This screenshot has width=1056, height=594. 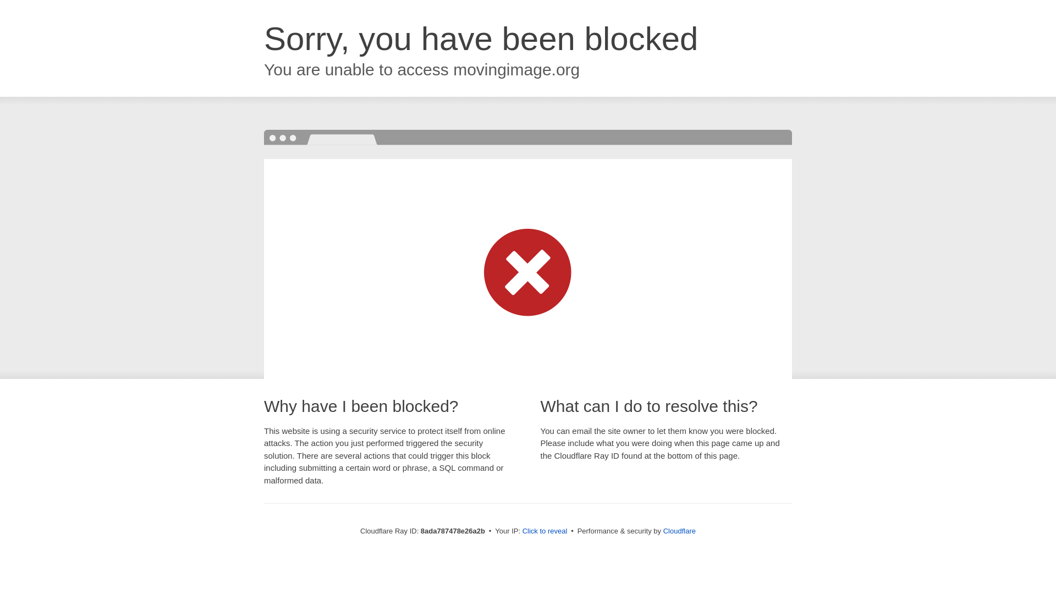 What do you see at coordinates (679, 531) in the screenshot?
I see `Cloudflare` at bounding box center [679, 531].